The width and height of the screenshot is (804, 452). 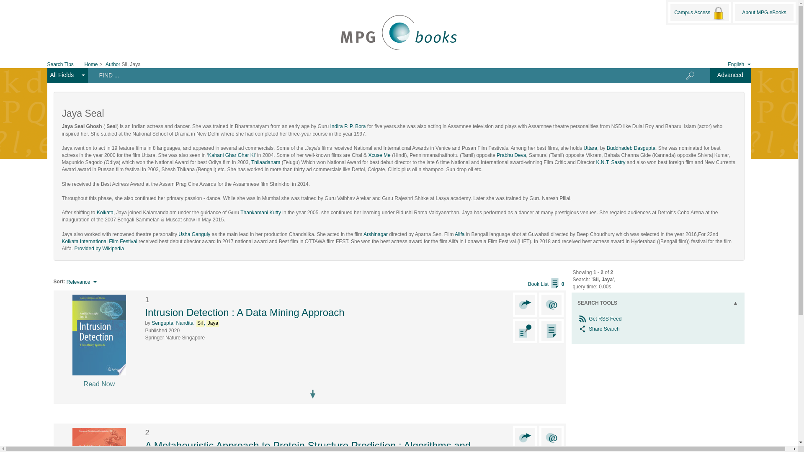 I want to click on Home, so click(x=91, y=64).